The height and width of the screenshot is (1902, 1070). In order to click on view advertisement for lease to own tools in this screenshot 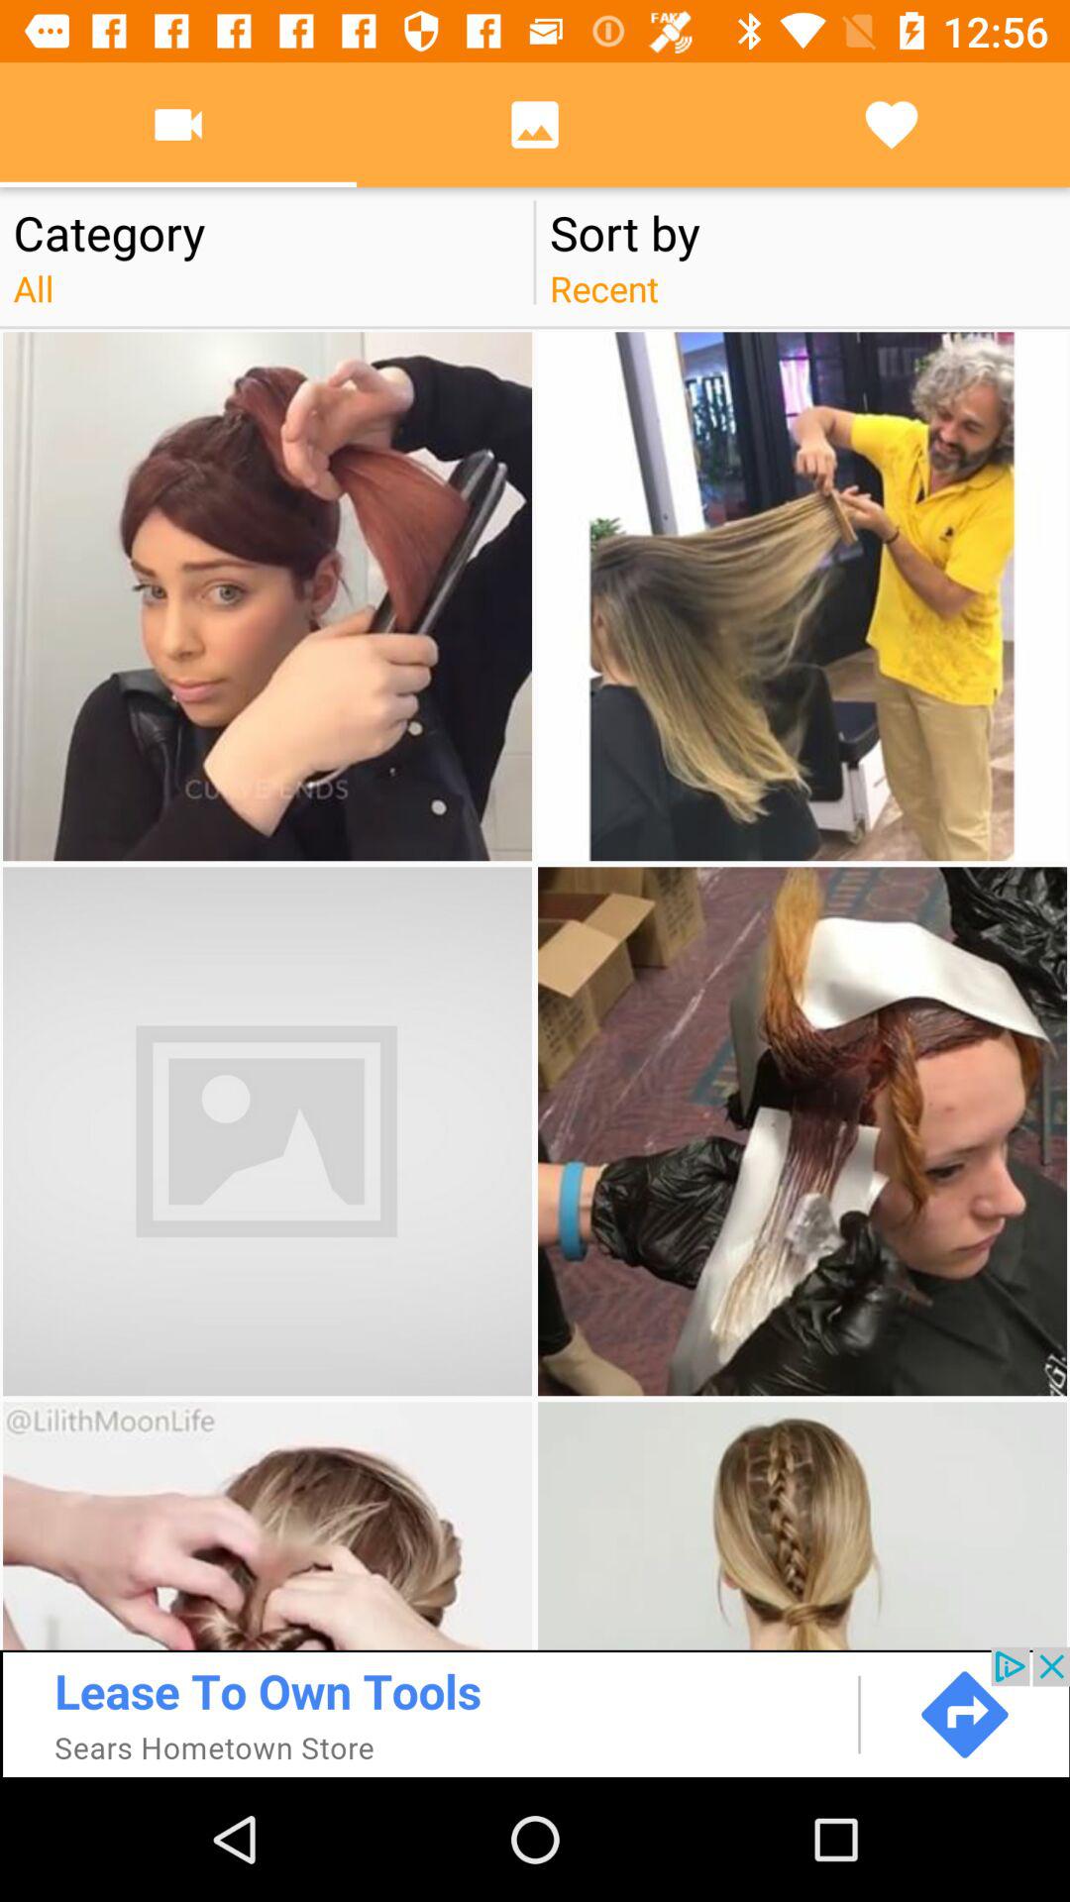, I will do `click(535, 1712)`.